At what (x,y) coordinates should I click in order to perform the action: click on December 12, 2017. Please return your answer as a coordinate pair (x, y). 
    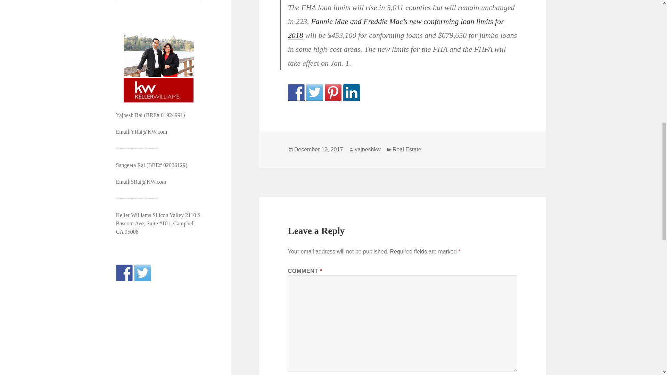
    Looking at the image, I should click on (319, 149).